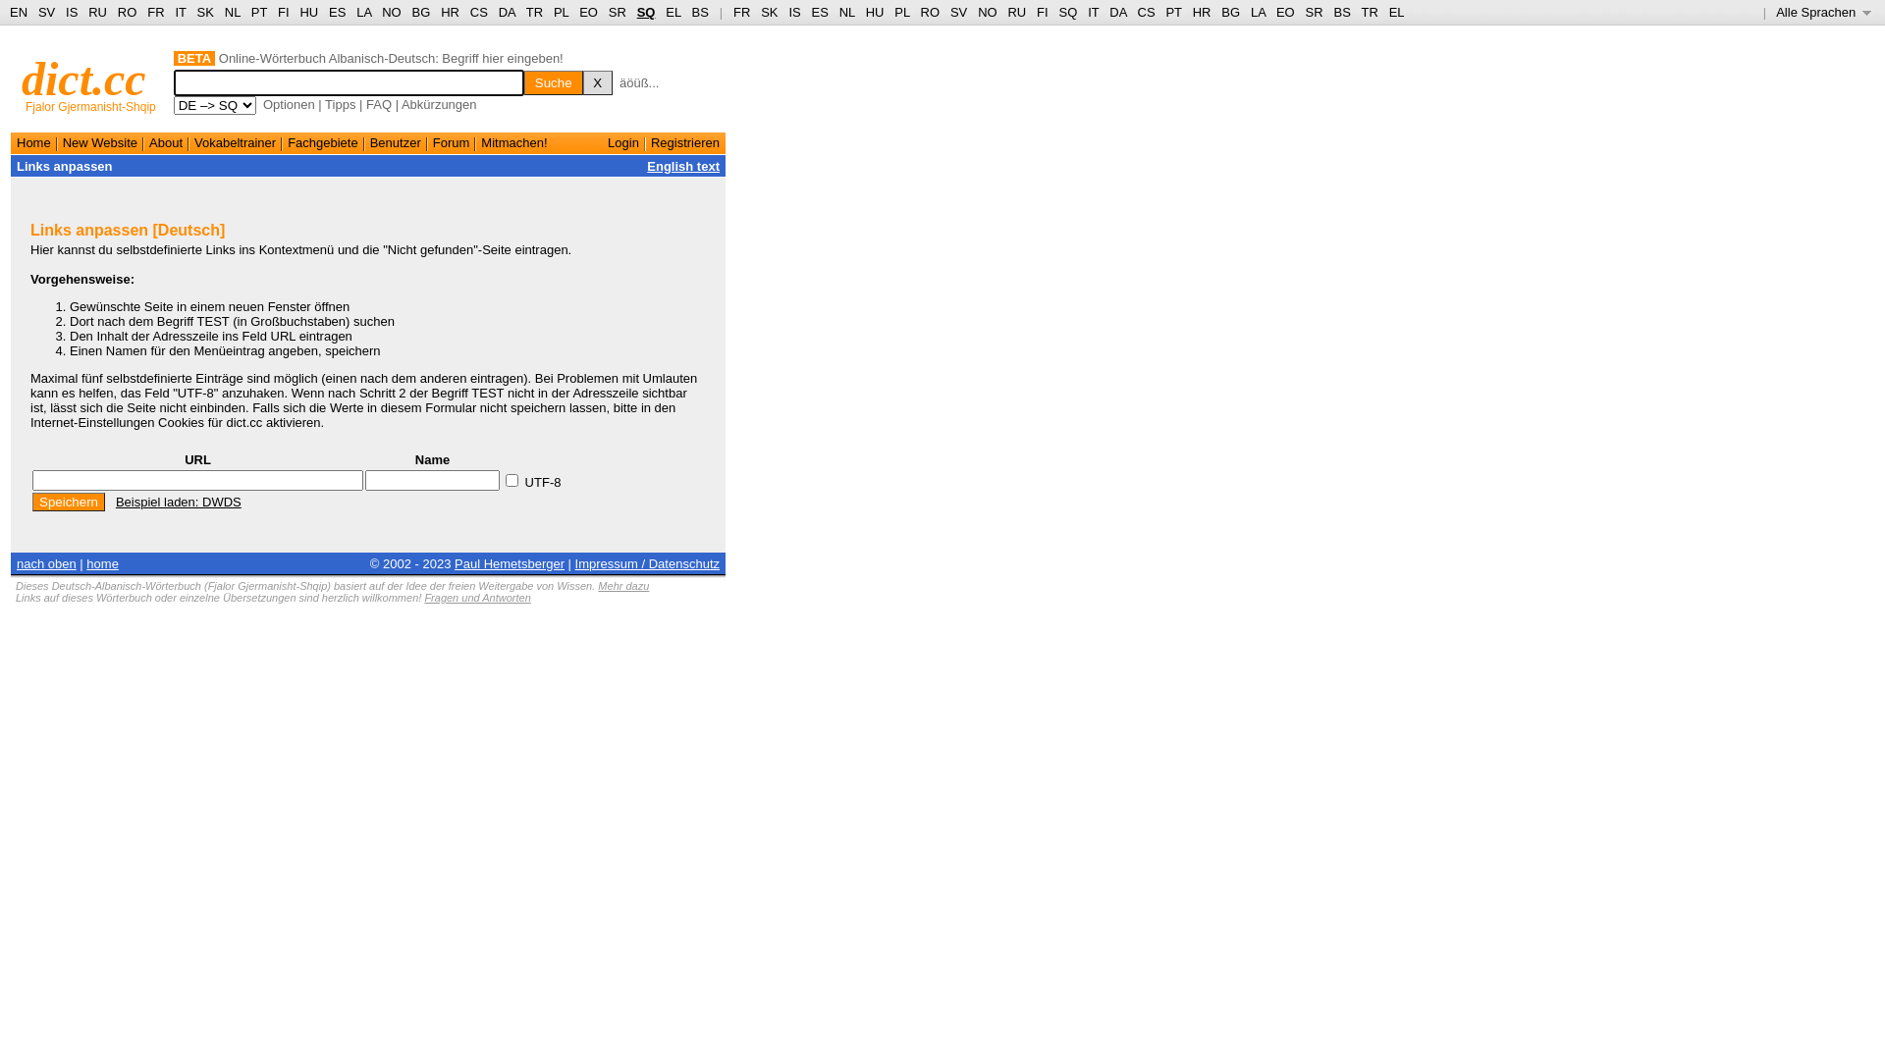  I want to click on TR, so click(534, 12).